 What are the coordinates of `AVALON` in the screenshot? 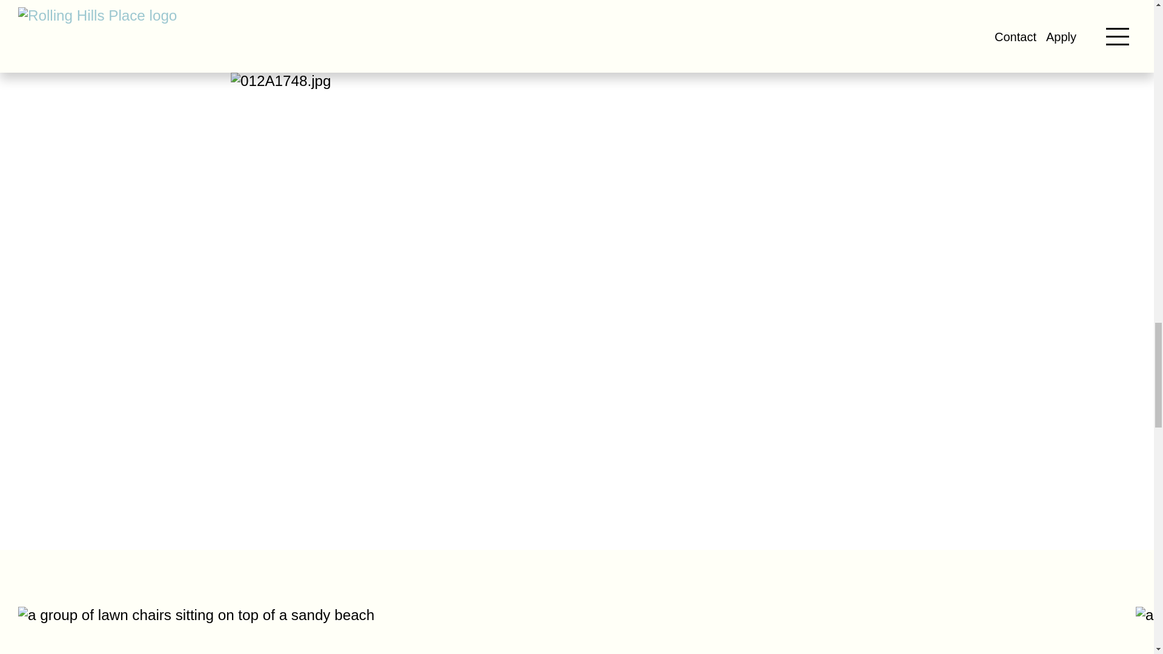 It's located at (491, 31).